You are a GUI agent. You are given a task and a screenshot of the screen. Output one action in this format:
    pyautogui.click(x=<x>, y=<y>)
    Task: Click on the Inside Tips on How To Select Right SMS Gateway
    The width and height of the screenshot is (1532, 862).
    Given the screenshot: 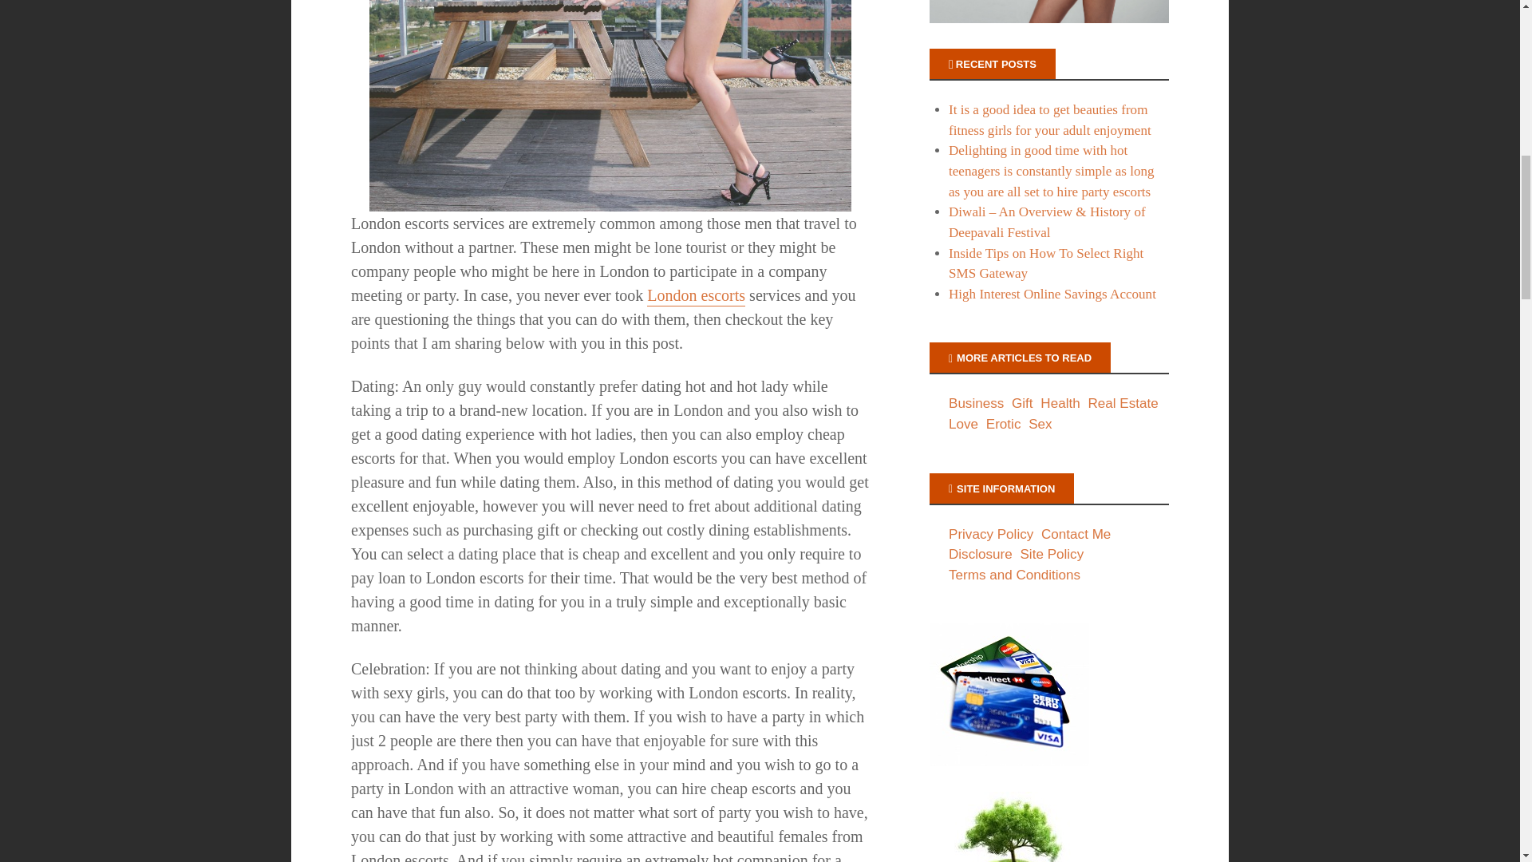 What is the action you would take?
    pyautogui.click(x=1045, y=263)
    